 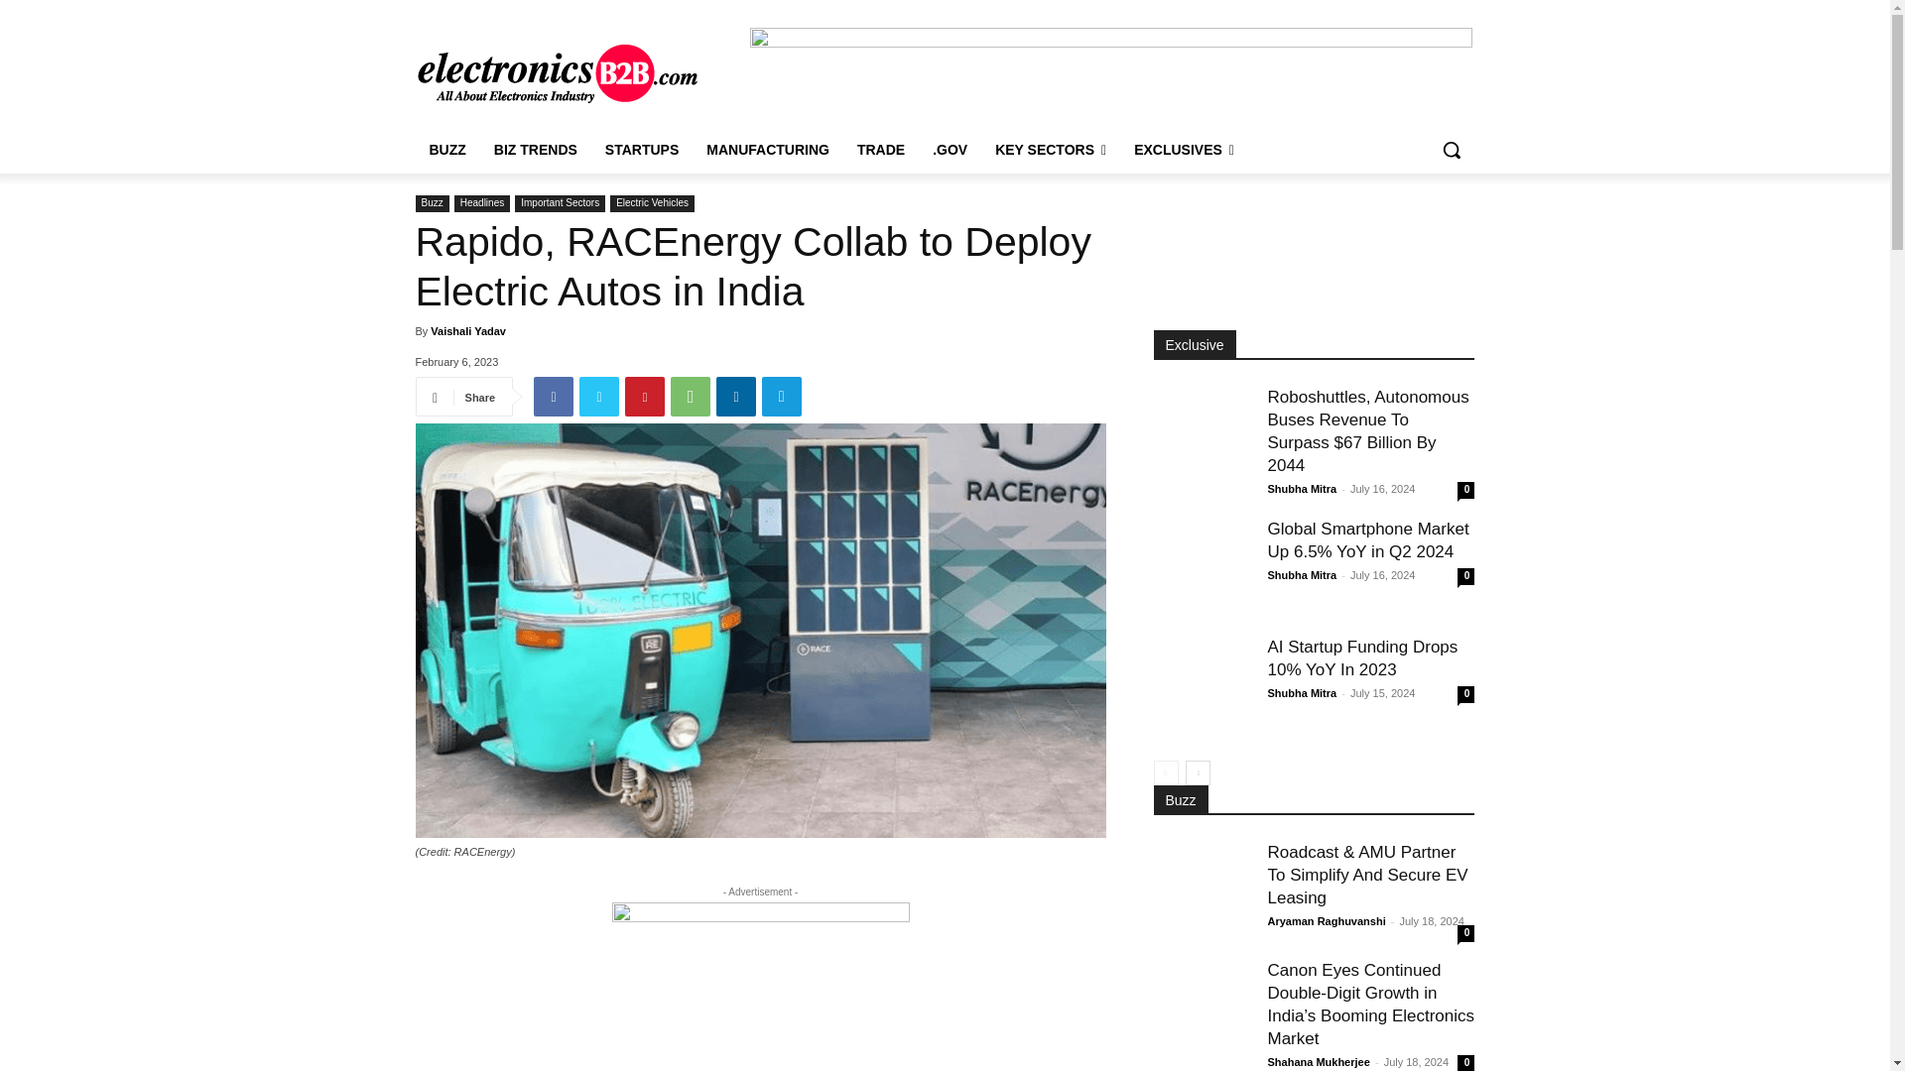 What do you see at coordinates (881, 149) in the screenshot?
I see `TRADE` at bounding box center [881, 149].